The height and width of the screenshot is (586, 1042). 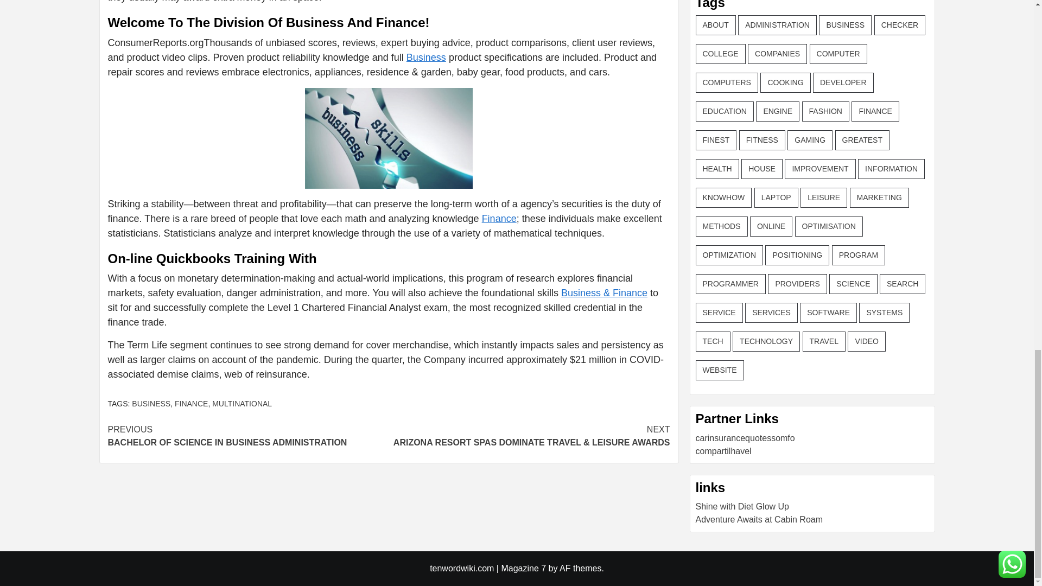 I want to click on FINANCE, so click(x=242, y=403).